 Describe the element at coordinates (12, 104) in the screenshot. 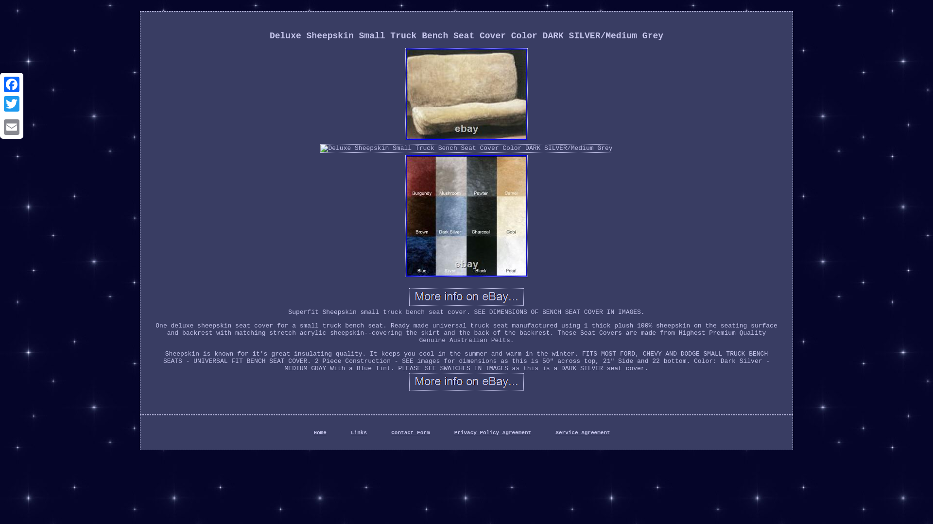

I see `Twitter` at that location.